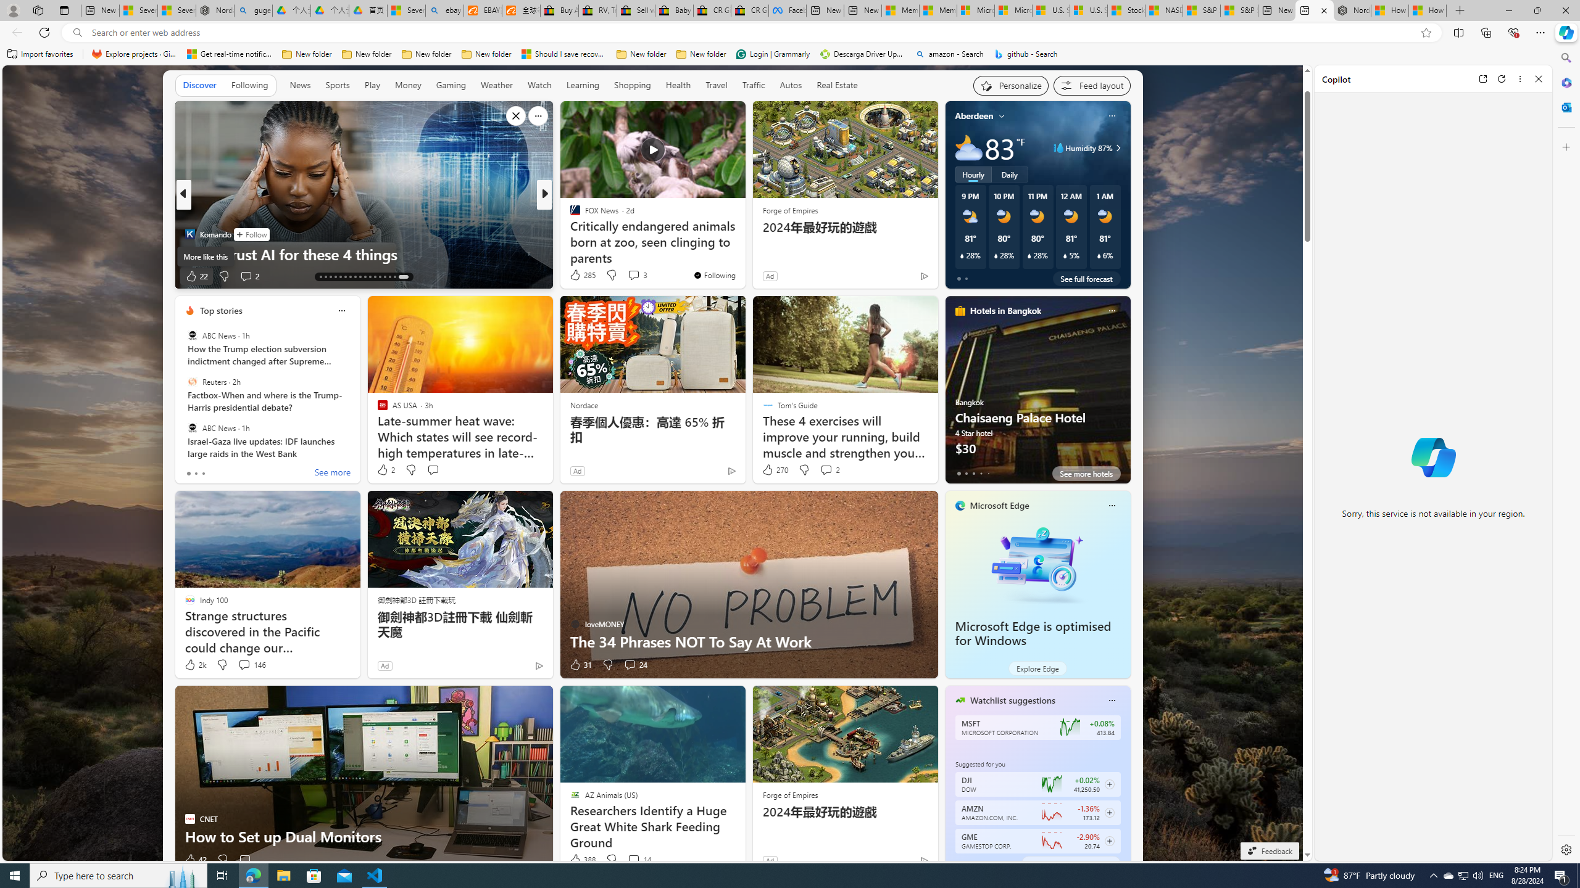 The width and height of the screenshot is (1580, 888). Describe the element at coordinates (1352, 10) in the screenshot. I see `Nordace - Summer Adventures 2024` at that location.